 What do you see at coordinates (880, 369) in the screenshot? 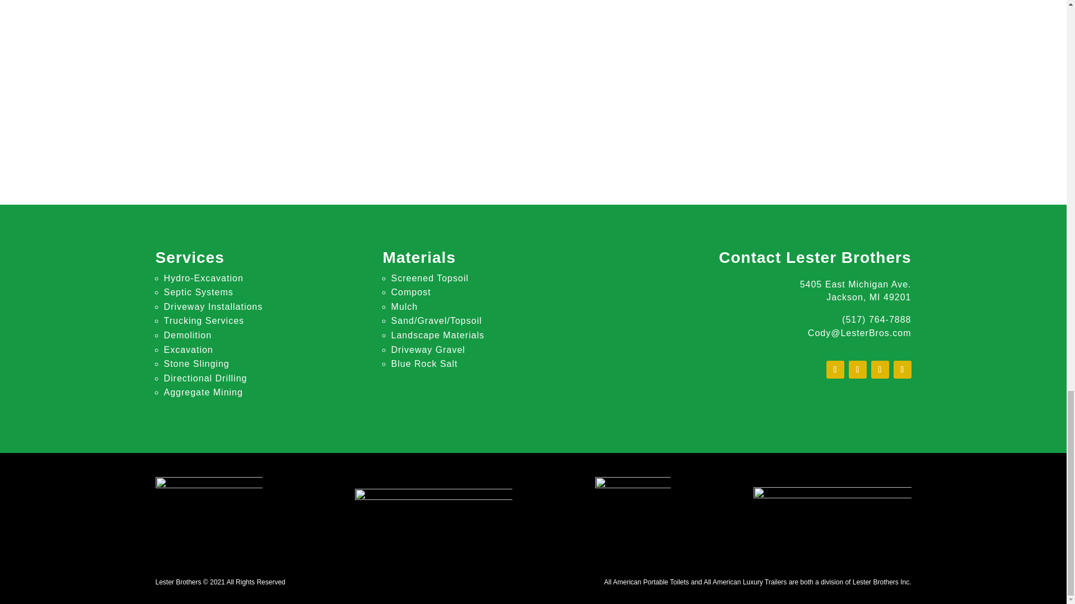
I see `Follow on Instagram` at bounding box center [880, 369].